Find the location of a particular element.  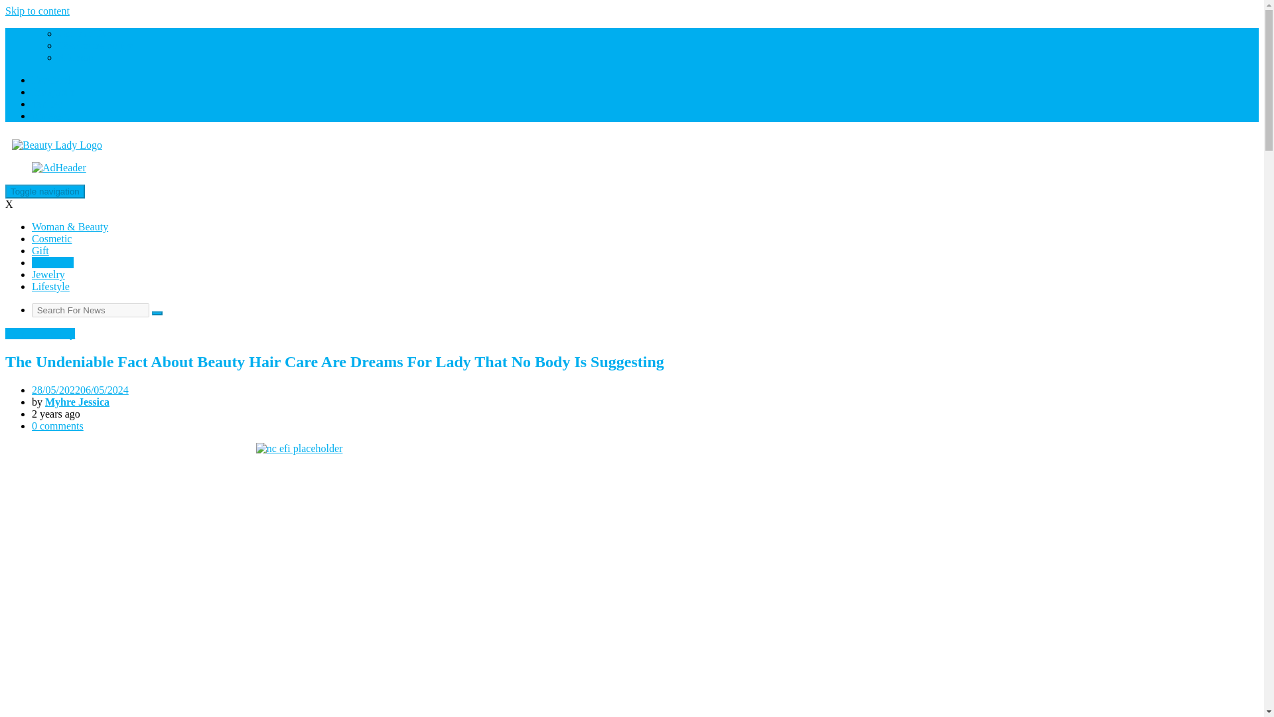

0 comments is located at coordinates (58, 426).